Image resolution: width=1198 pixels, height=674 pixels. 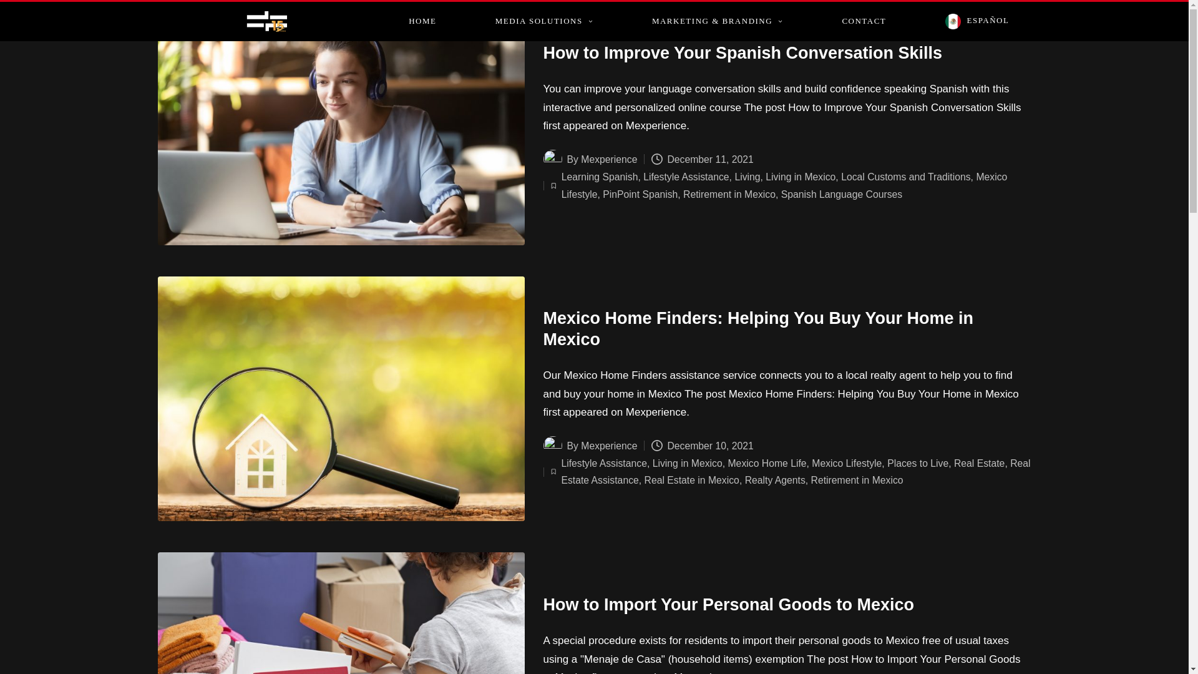 I want to click on Mexico Lifestyle, so click(x=847, y=463).